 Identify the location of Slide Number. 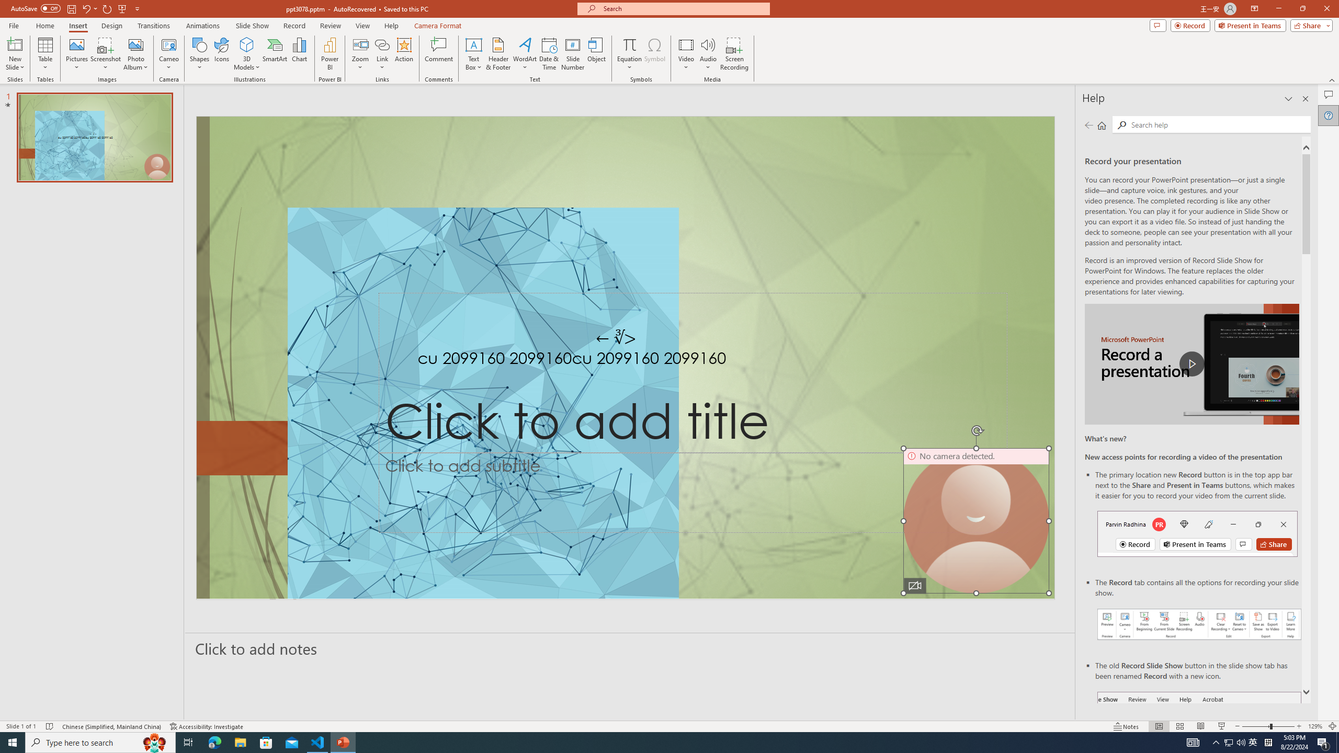
(573, 54).